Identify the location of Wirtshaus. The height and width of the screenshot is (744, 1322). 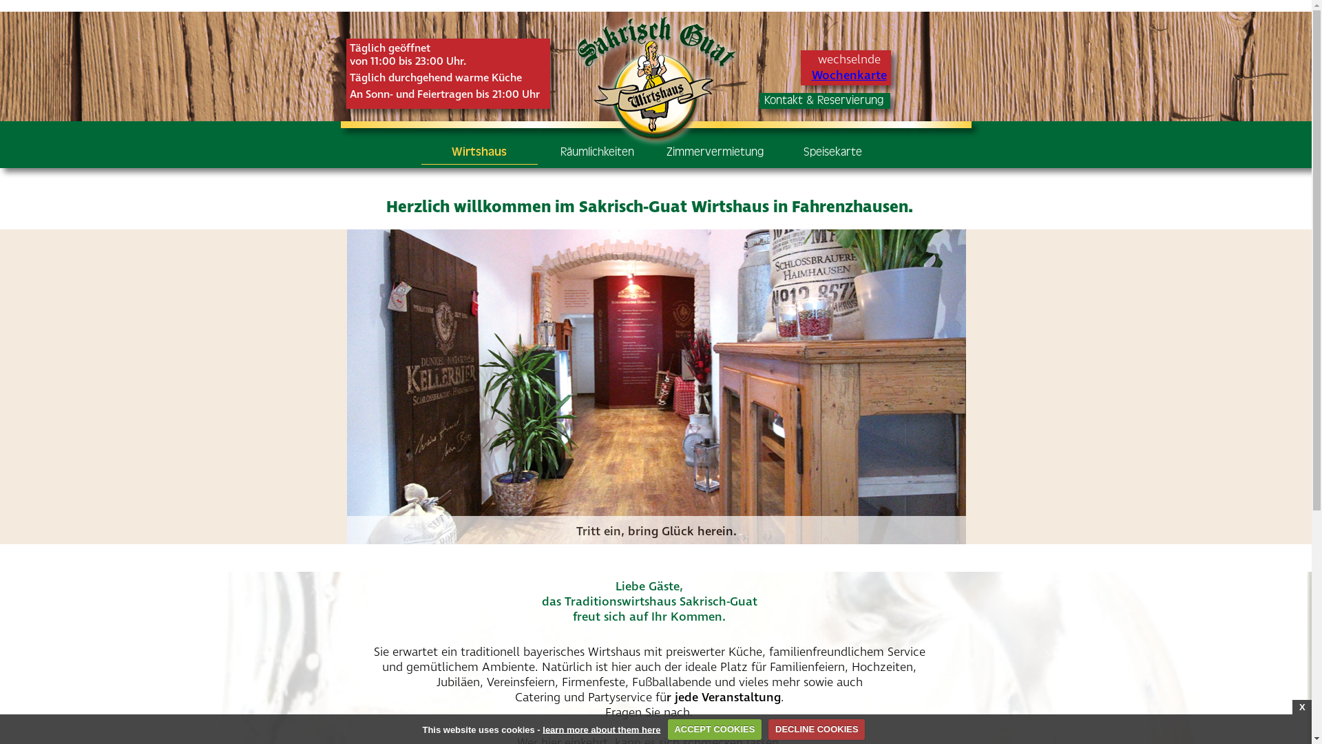
(479, 153).